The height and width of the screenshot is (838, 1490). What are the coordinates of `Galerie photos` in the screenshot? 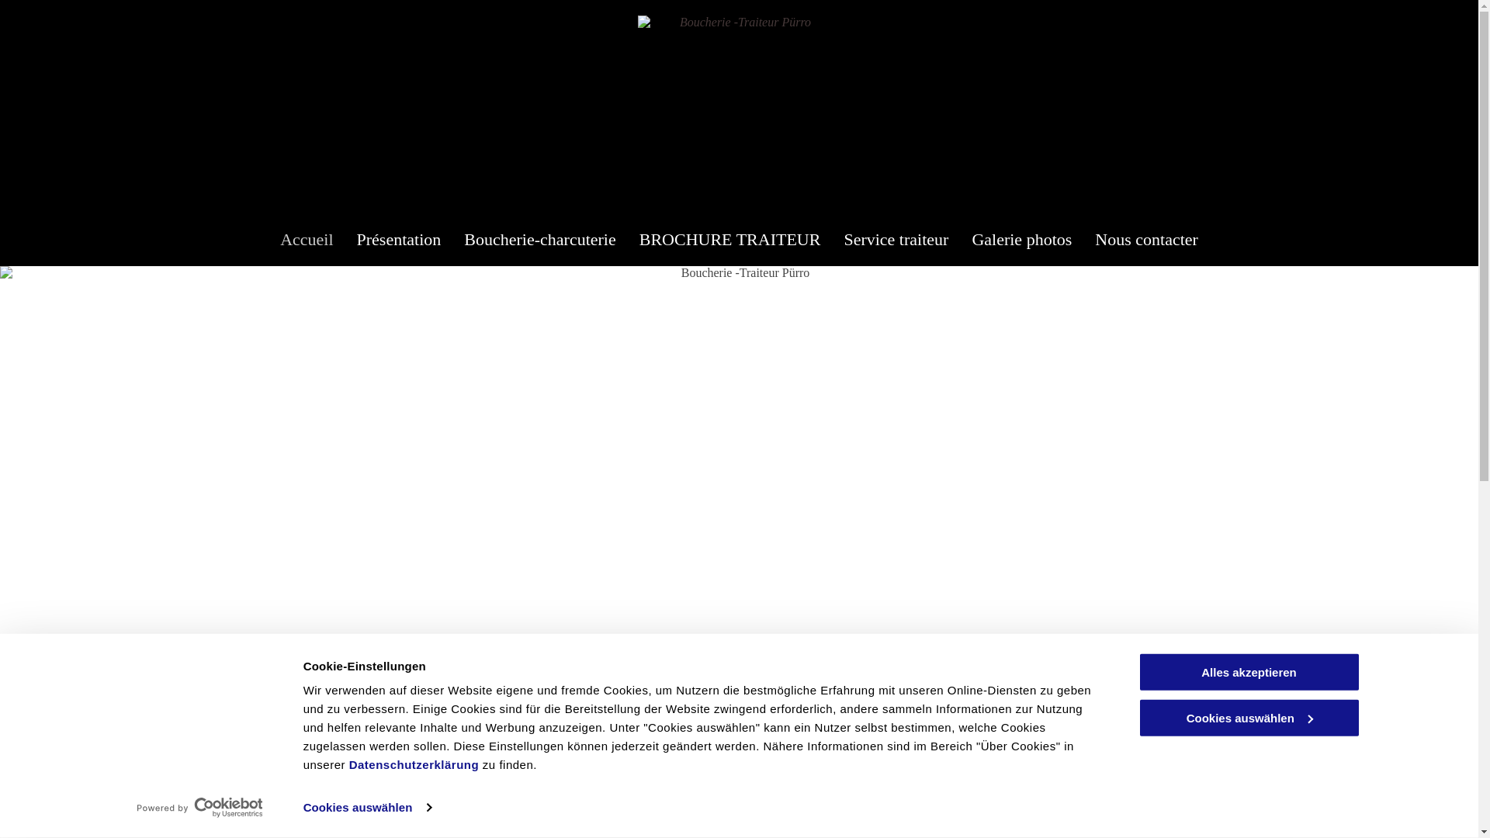 It's located at (1021, 239).